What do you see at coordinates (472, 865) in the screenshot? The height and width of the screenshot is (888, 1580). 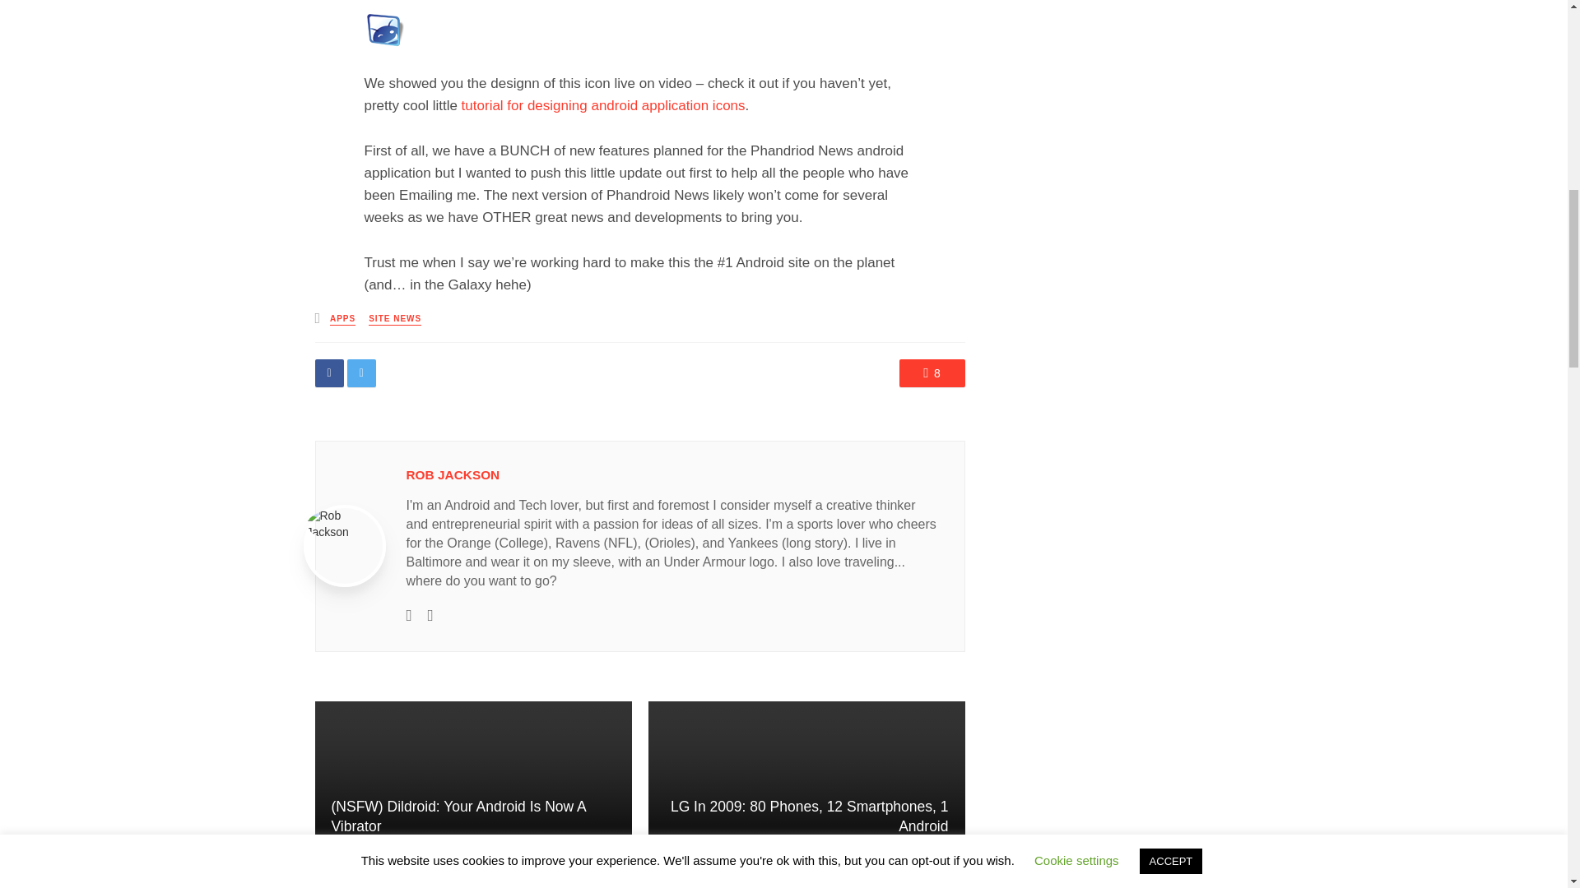 I see `PREVIOUS ARTICLE` at bounding box center [472, 865].